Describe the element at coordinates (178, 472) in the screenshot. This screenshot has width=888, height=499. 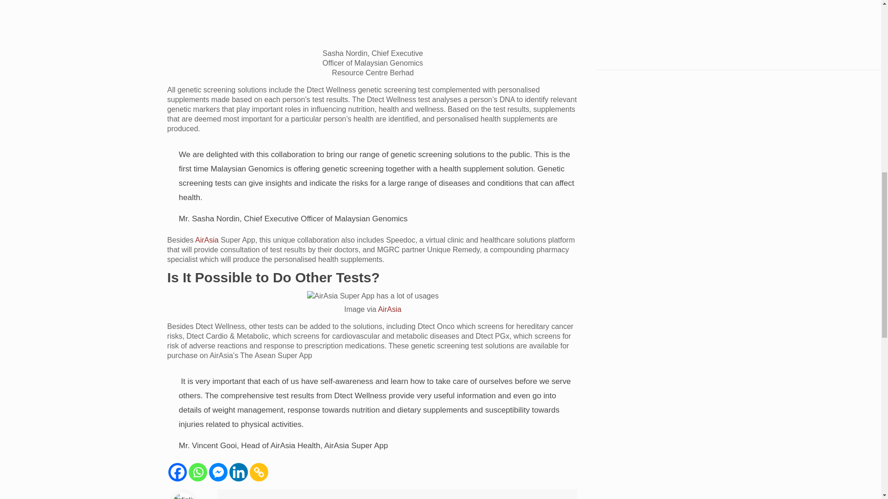
I see `Facebook` at that location.